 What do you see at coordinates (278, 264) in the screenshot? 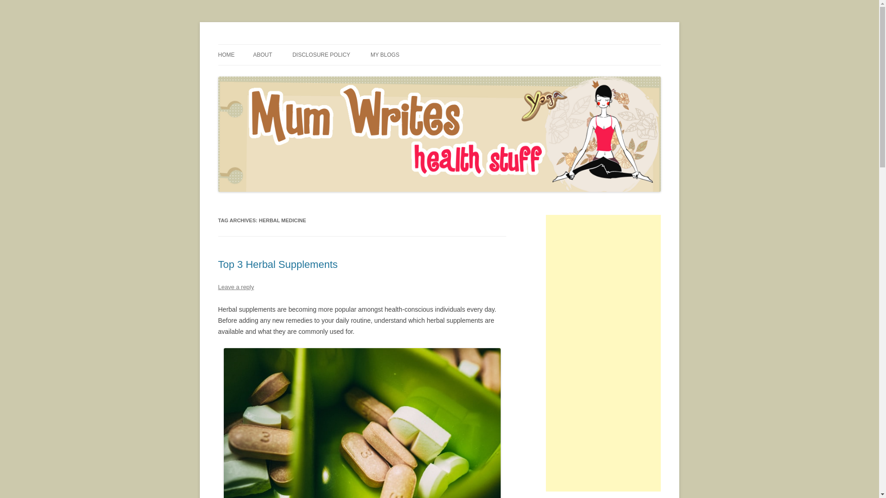
I see `Top 3 Herbal Supplements` at bounding box center [278, 264].